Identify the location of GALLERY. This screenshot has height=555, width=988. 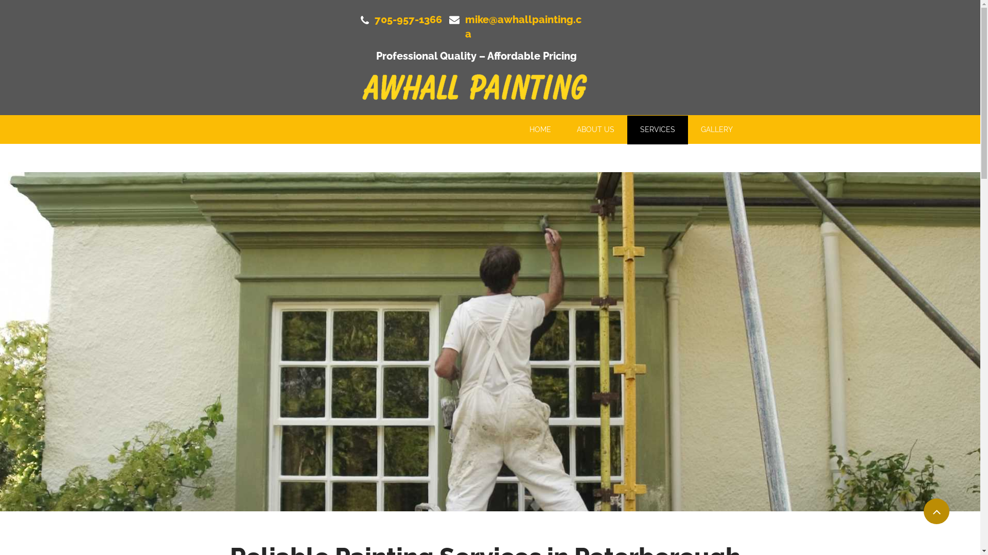
(716, 130).